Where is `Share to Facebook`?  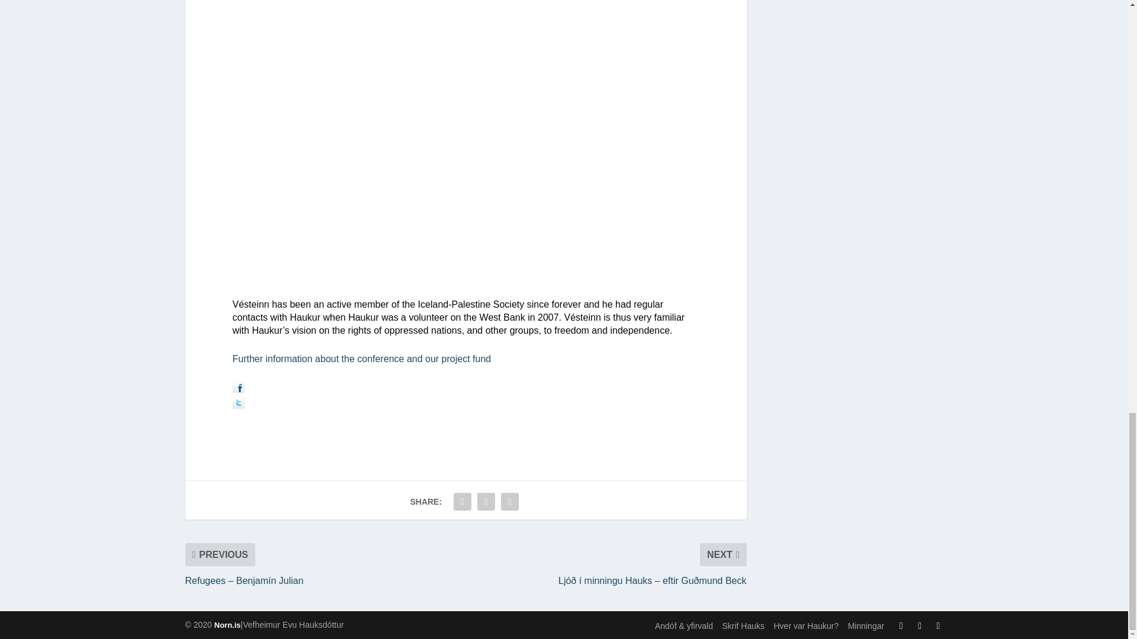 Share to Facebook is located at coordinates (238, 389).